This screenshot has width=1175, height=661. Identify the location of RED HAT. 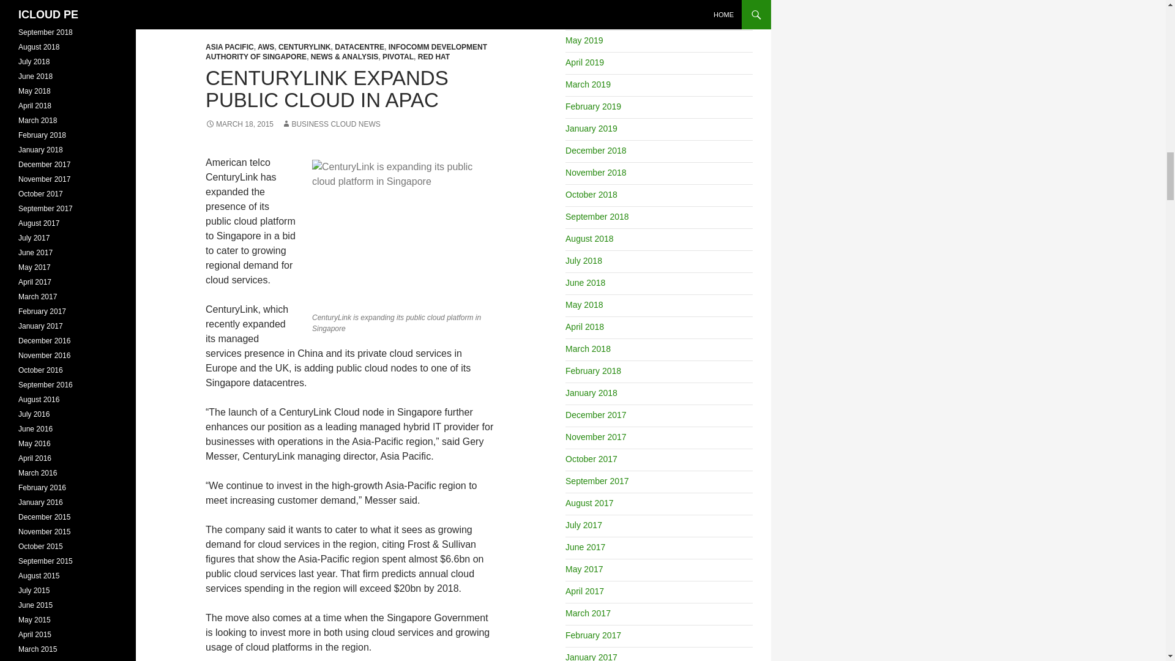
(434, 57).